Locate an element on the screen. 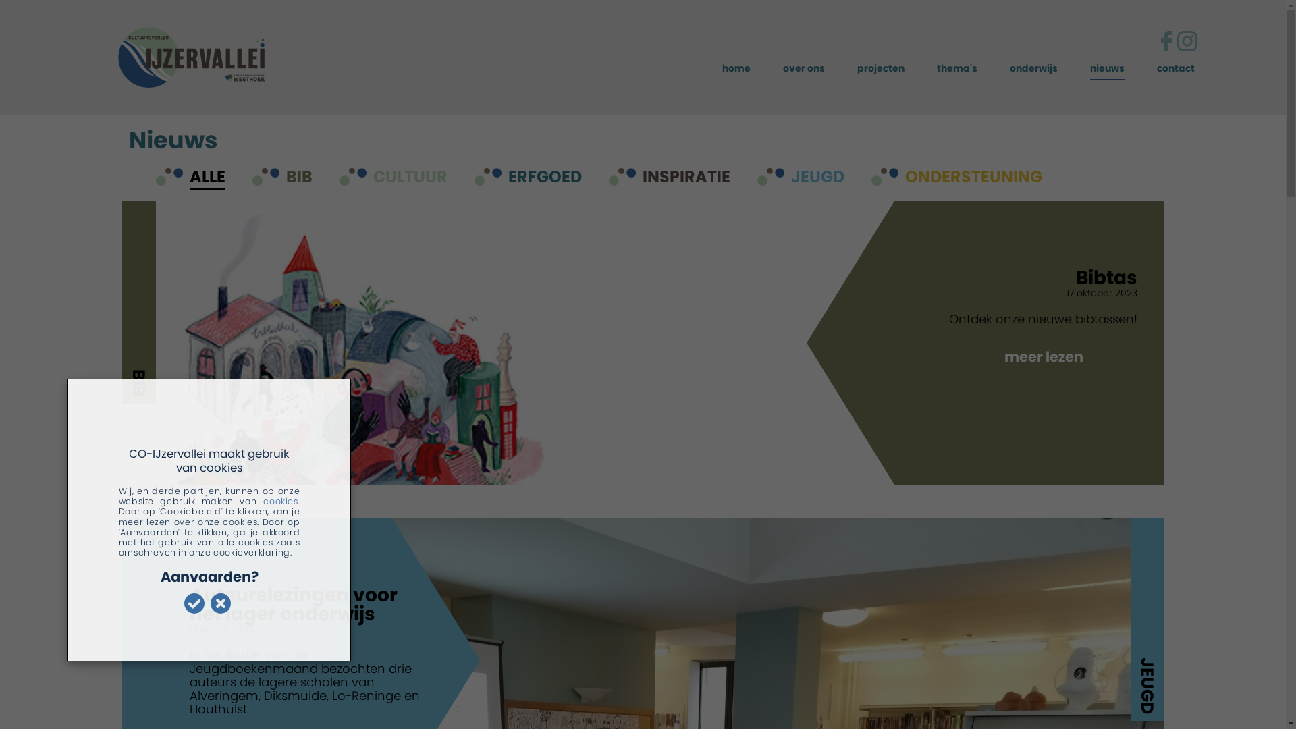 The width and height of the screenshot is (1296, 729). INSPIRATIE is located at coordinates (686, 178).